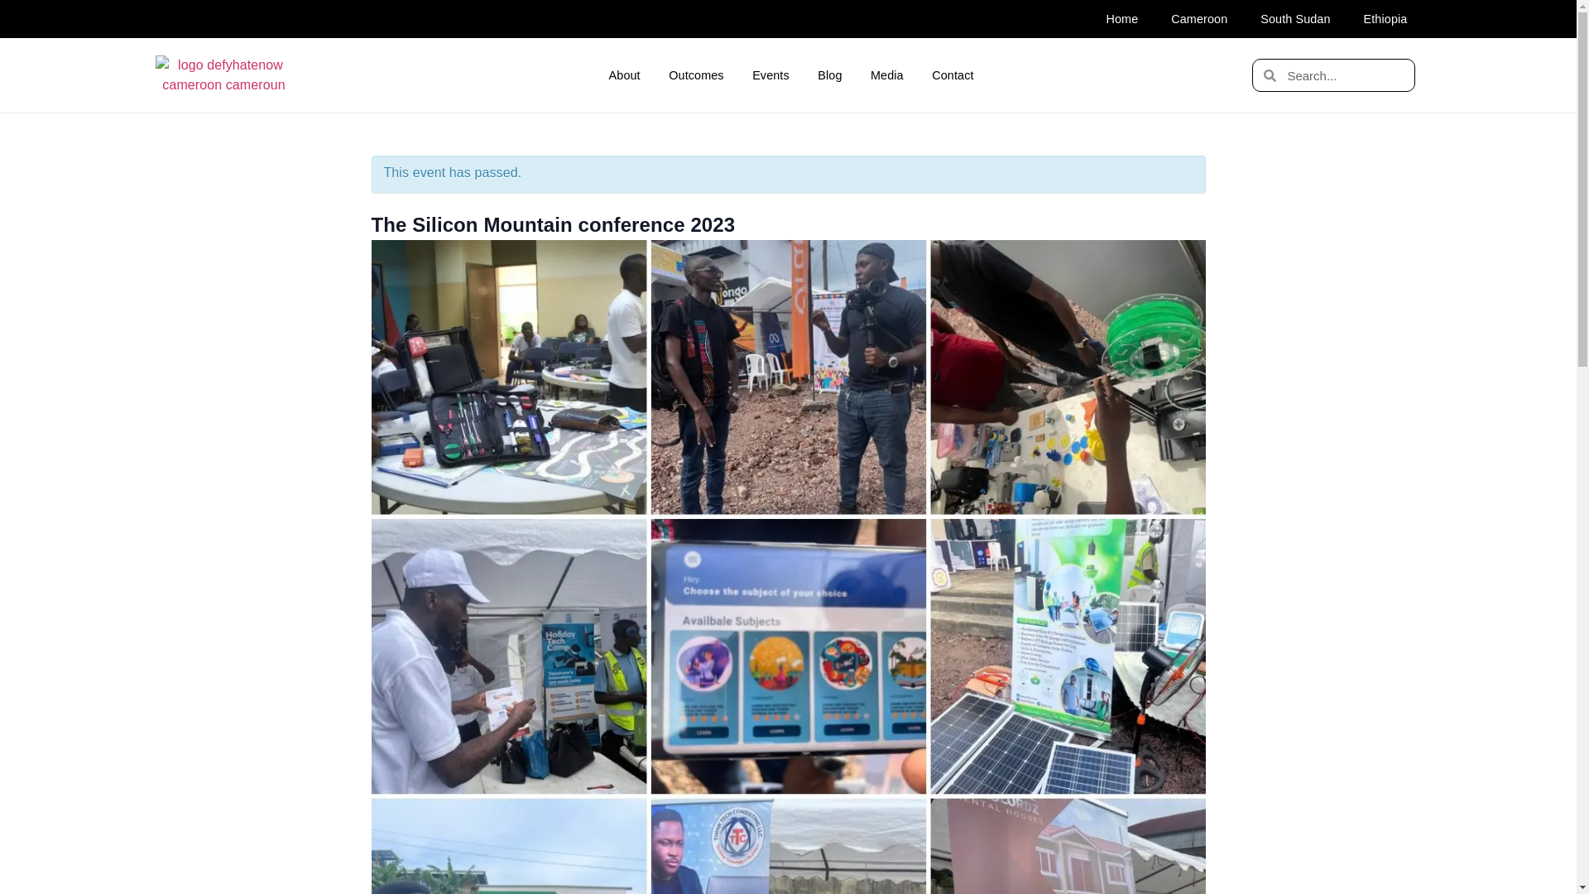 This screenshot has width=1589, height=894. What do you see at coordinates (697, 75) in the screenshot?
I see `Outcomes` at bounding box center [697, 75].